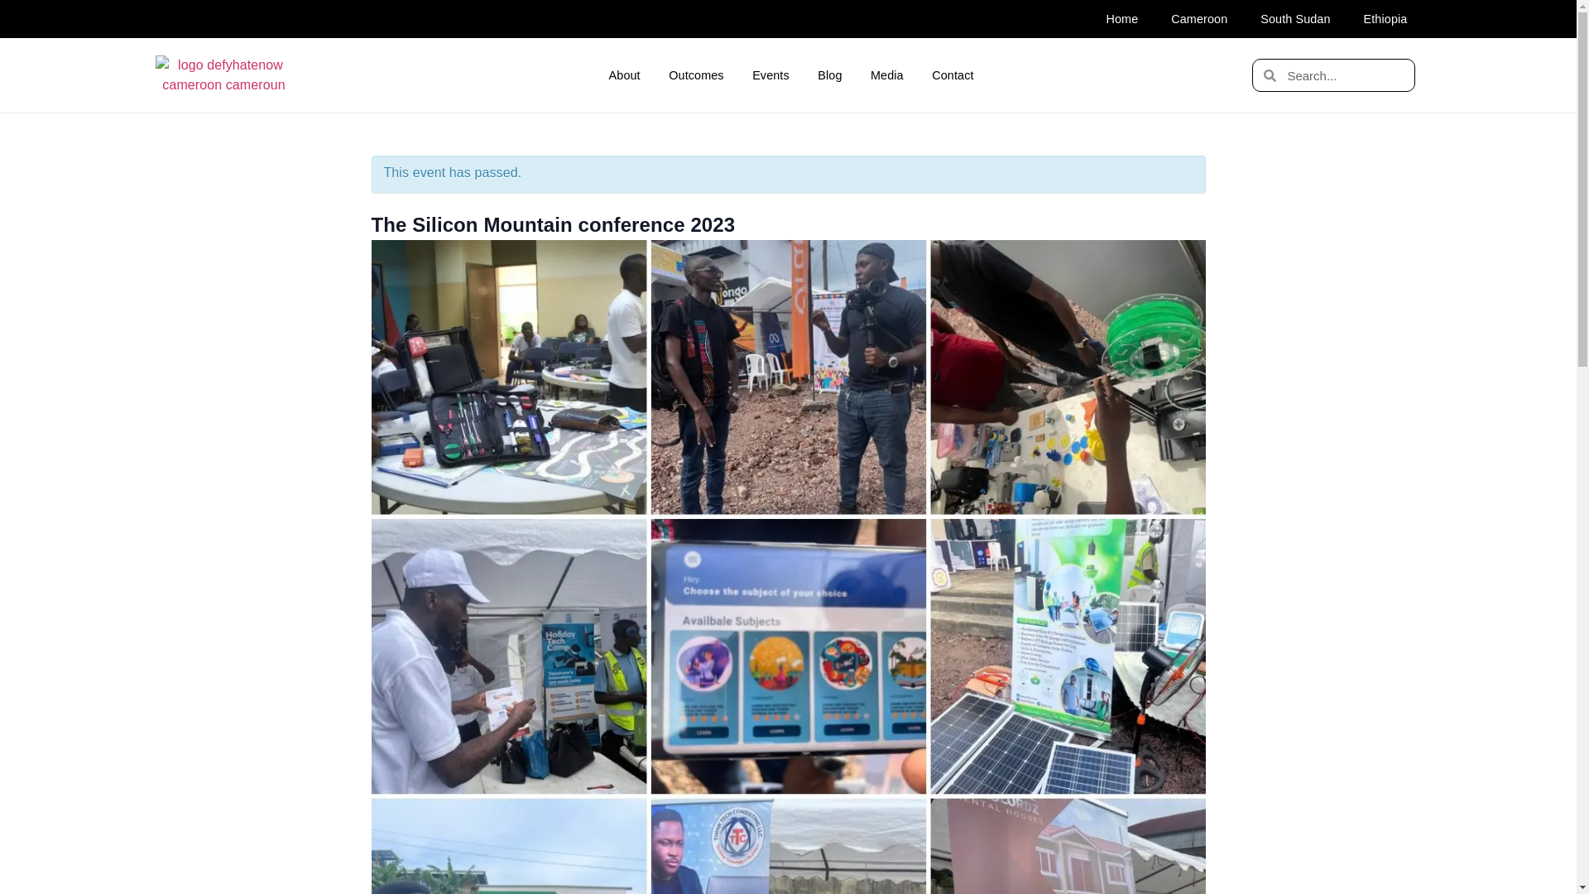 This screenshot has width=1589, height=894. What do you see at coordinates (697, 75) in the screenshot?
I see `Outcomes` at bounding box center [697, 75].